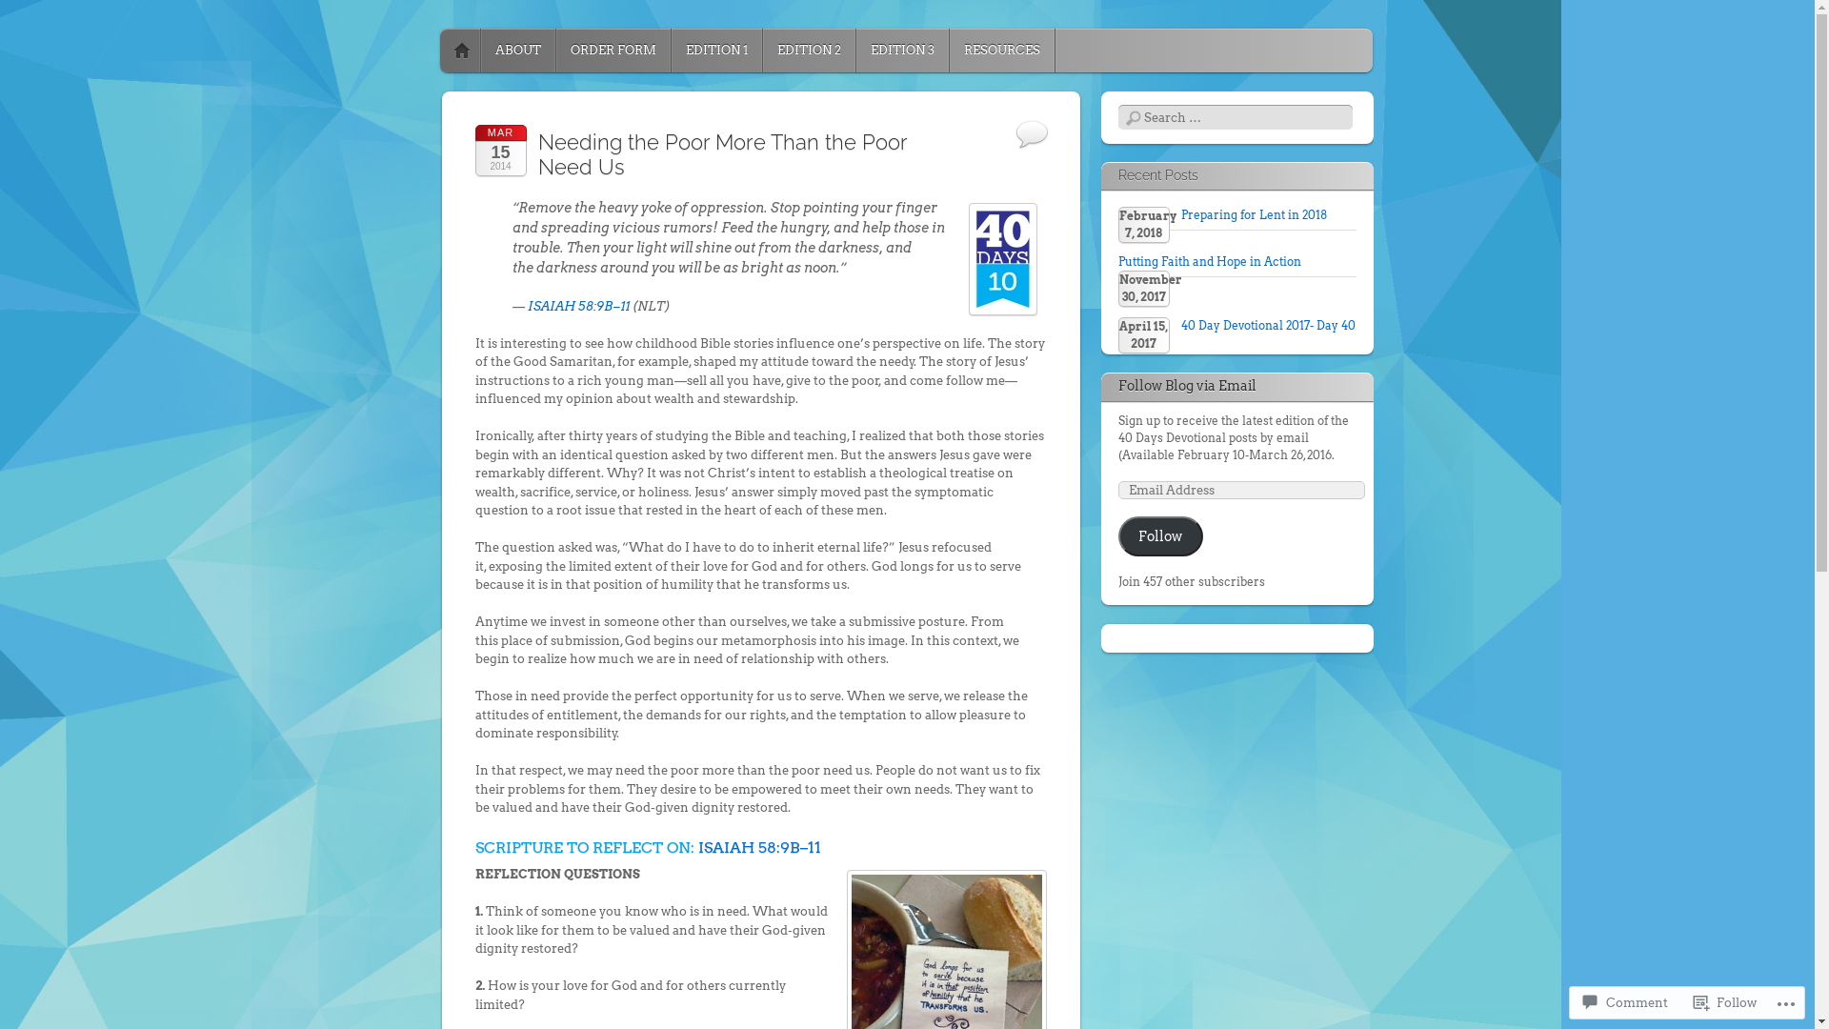 The height and width of the screenshot is (1029, 1829). What do you see at coordinates (28, 11) in the screenshot?
I see `Search` at bounding box center [28, 11].